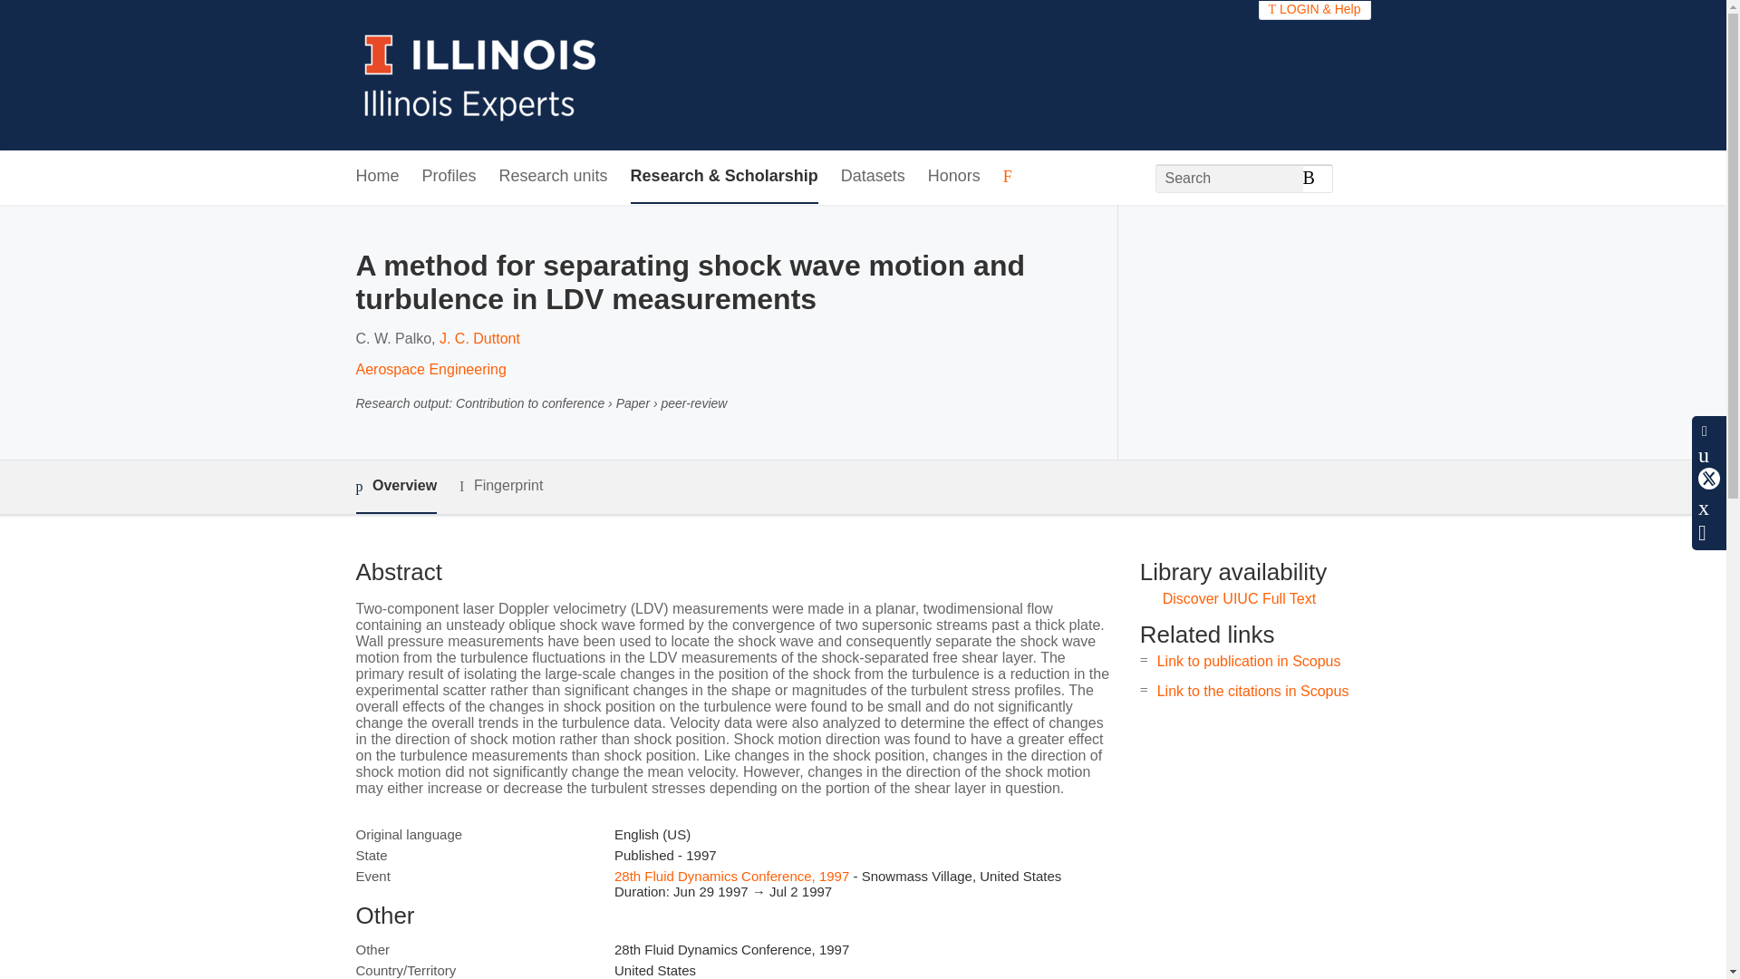 The height and width of the screenshot is (979, 1740). I want to click on Overview, so click(395, 487).